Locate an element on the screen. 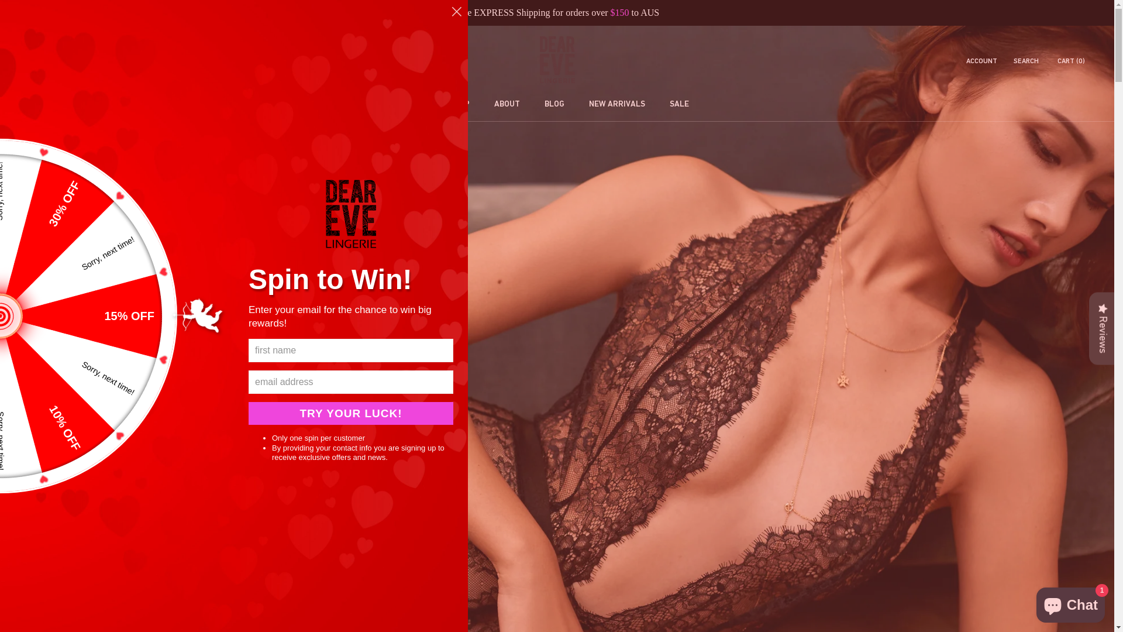  ACCOUNT is located at coordinates (981, 61).